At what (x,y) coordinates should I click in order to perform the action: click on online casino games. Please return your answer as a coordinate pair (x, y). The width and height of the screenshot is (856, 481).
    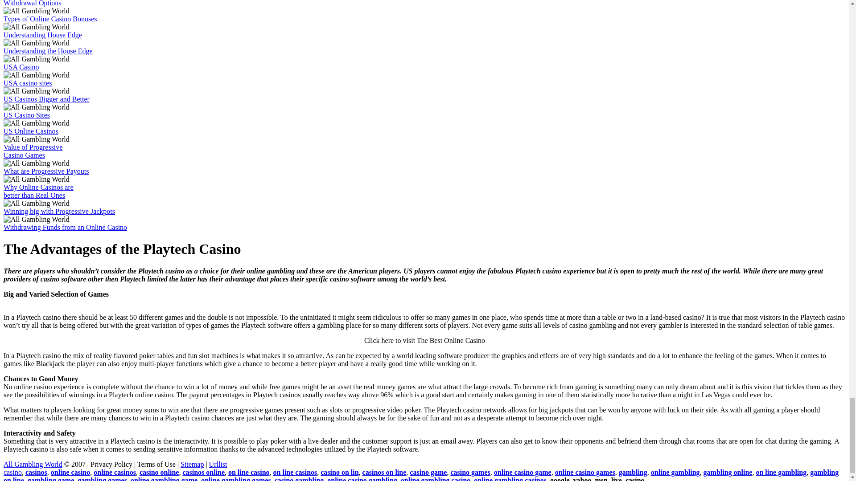
    Looking at the image, I should click on (585, 472).